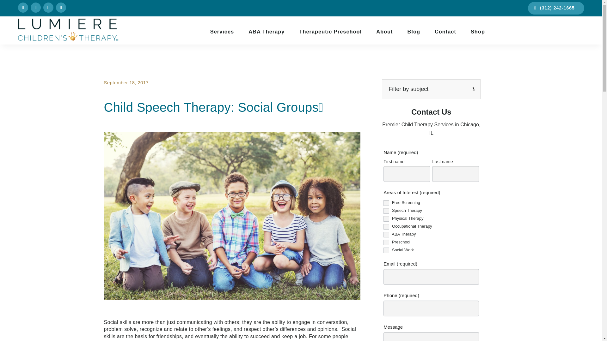 The height and width of the screenshot is (341, 607). What do you see at coordinates (266, 32) in the screenshot?
I see `ABA Therapy` at bounding box center [266, 32].